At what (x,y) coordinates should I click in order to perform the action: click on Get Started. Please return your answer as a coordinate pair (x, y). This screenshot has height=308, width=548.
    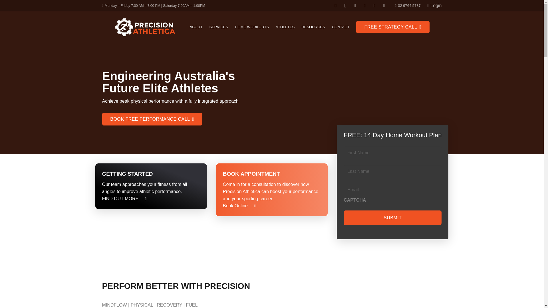
    Looking at the image, I should click on (151, 186).